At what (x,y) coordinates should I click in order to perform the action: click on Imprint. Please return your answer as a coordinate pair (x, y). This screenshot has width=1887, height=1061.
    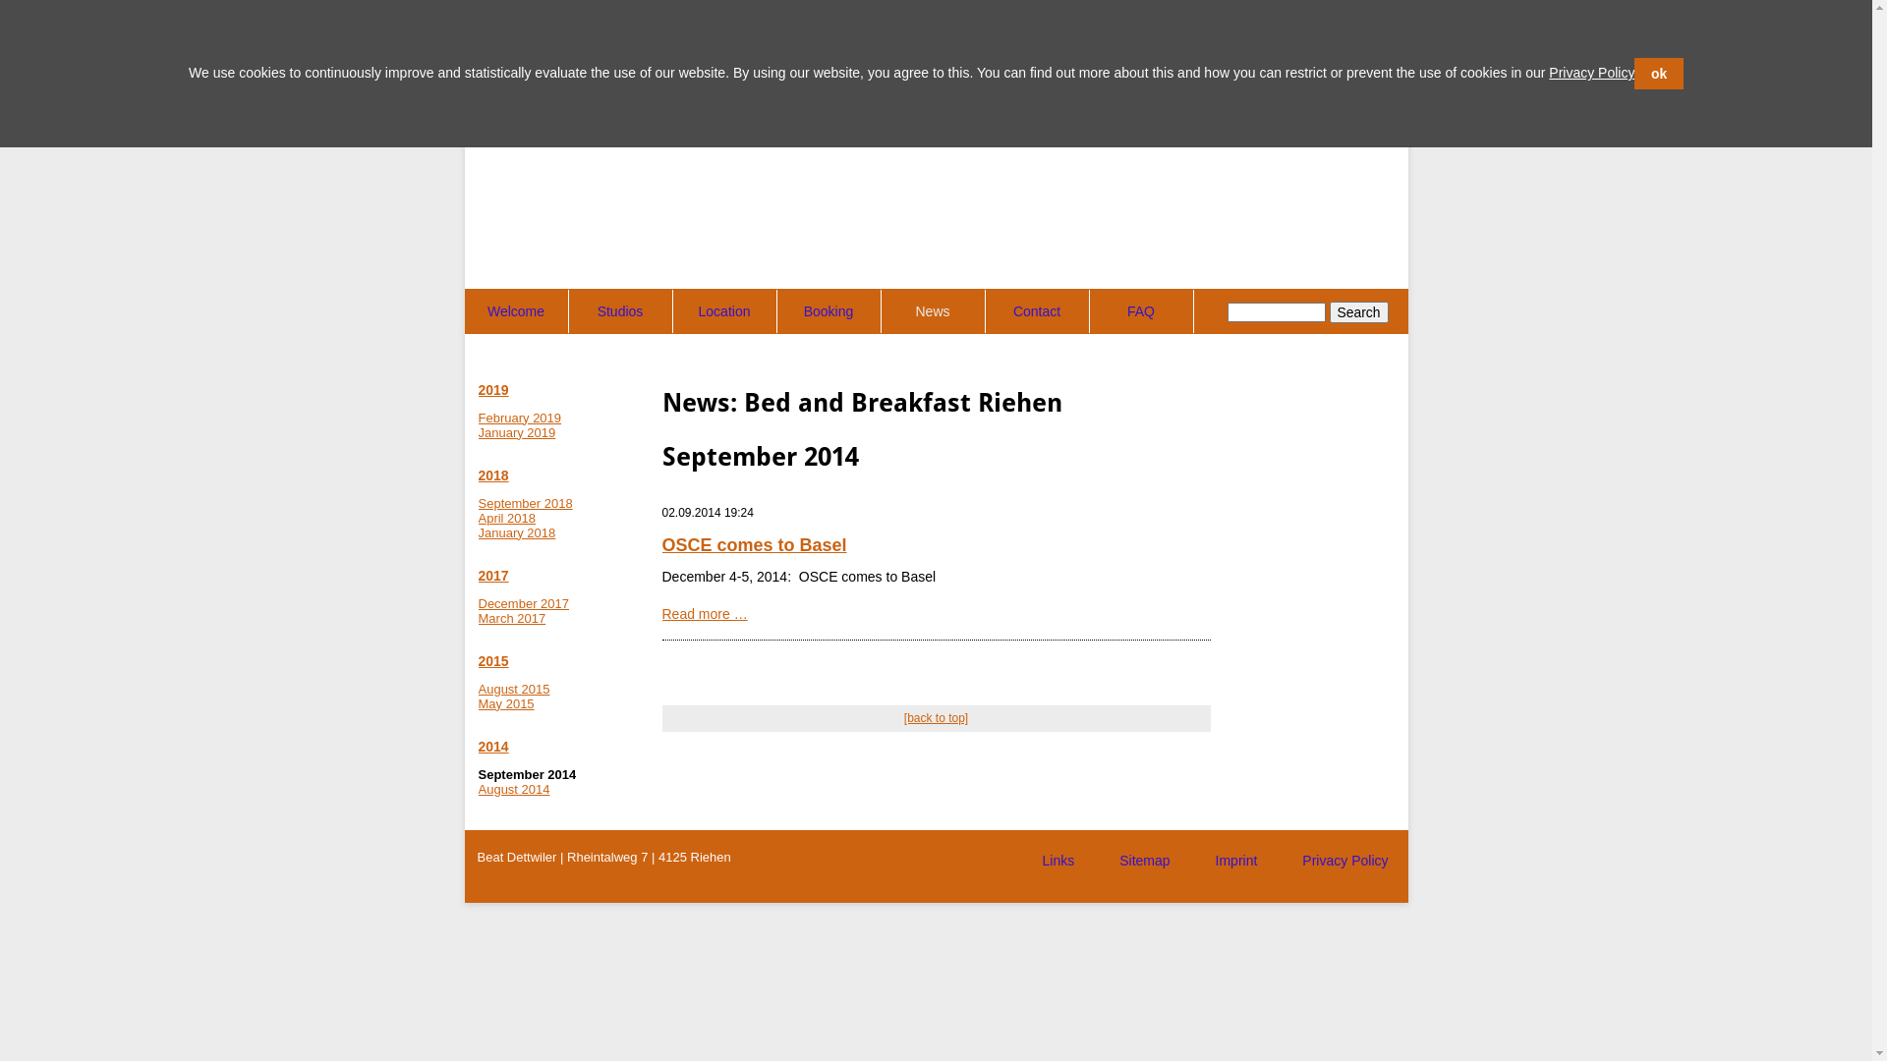
    Looking at the image, I should click on (1236, 862).